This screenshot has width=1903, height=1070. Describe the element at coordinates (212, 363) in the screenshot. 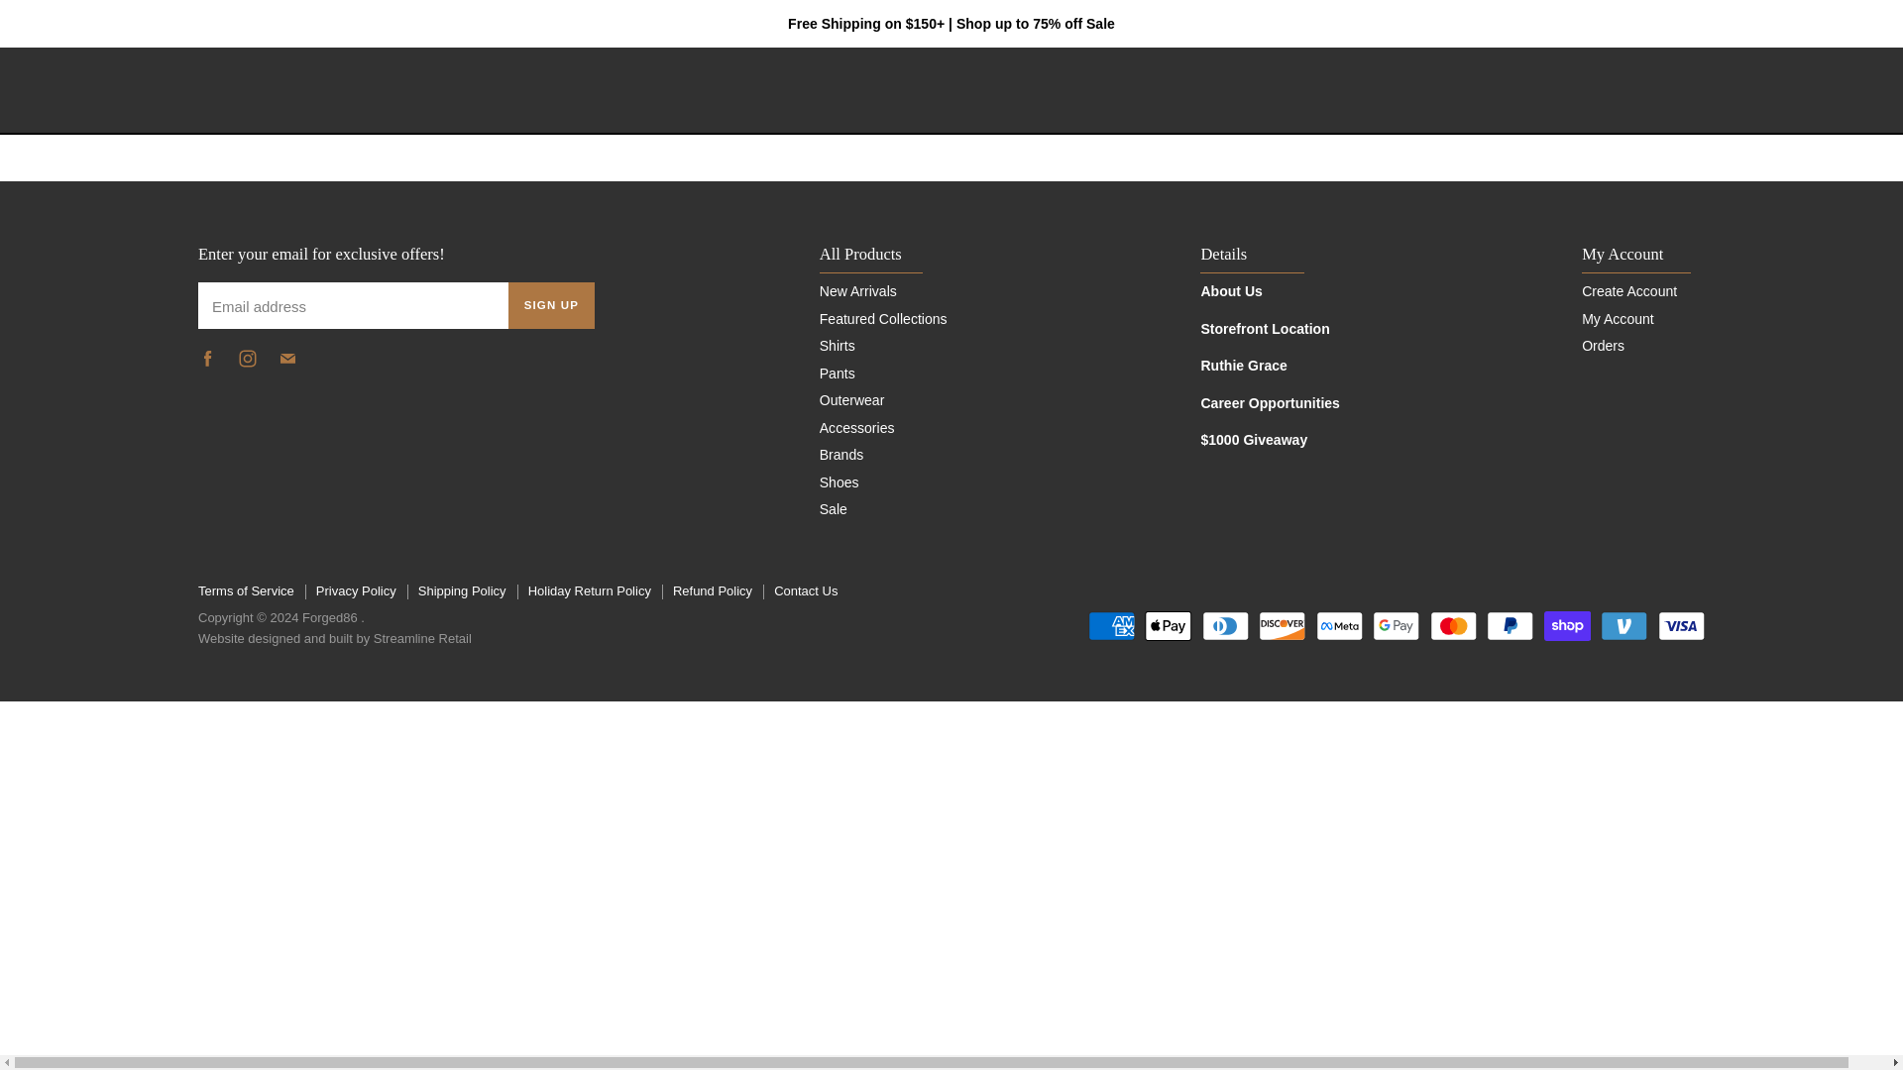

I see `Facebook` at that location.